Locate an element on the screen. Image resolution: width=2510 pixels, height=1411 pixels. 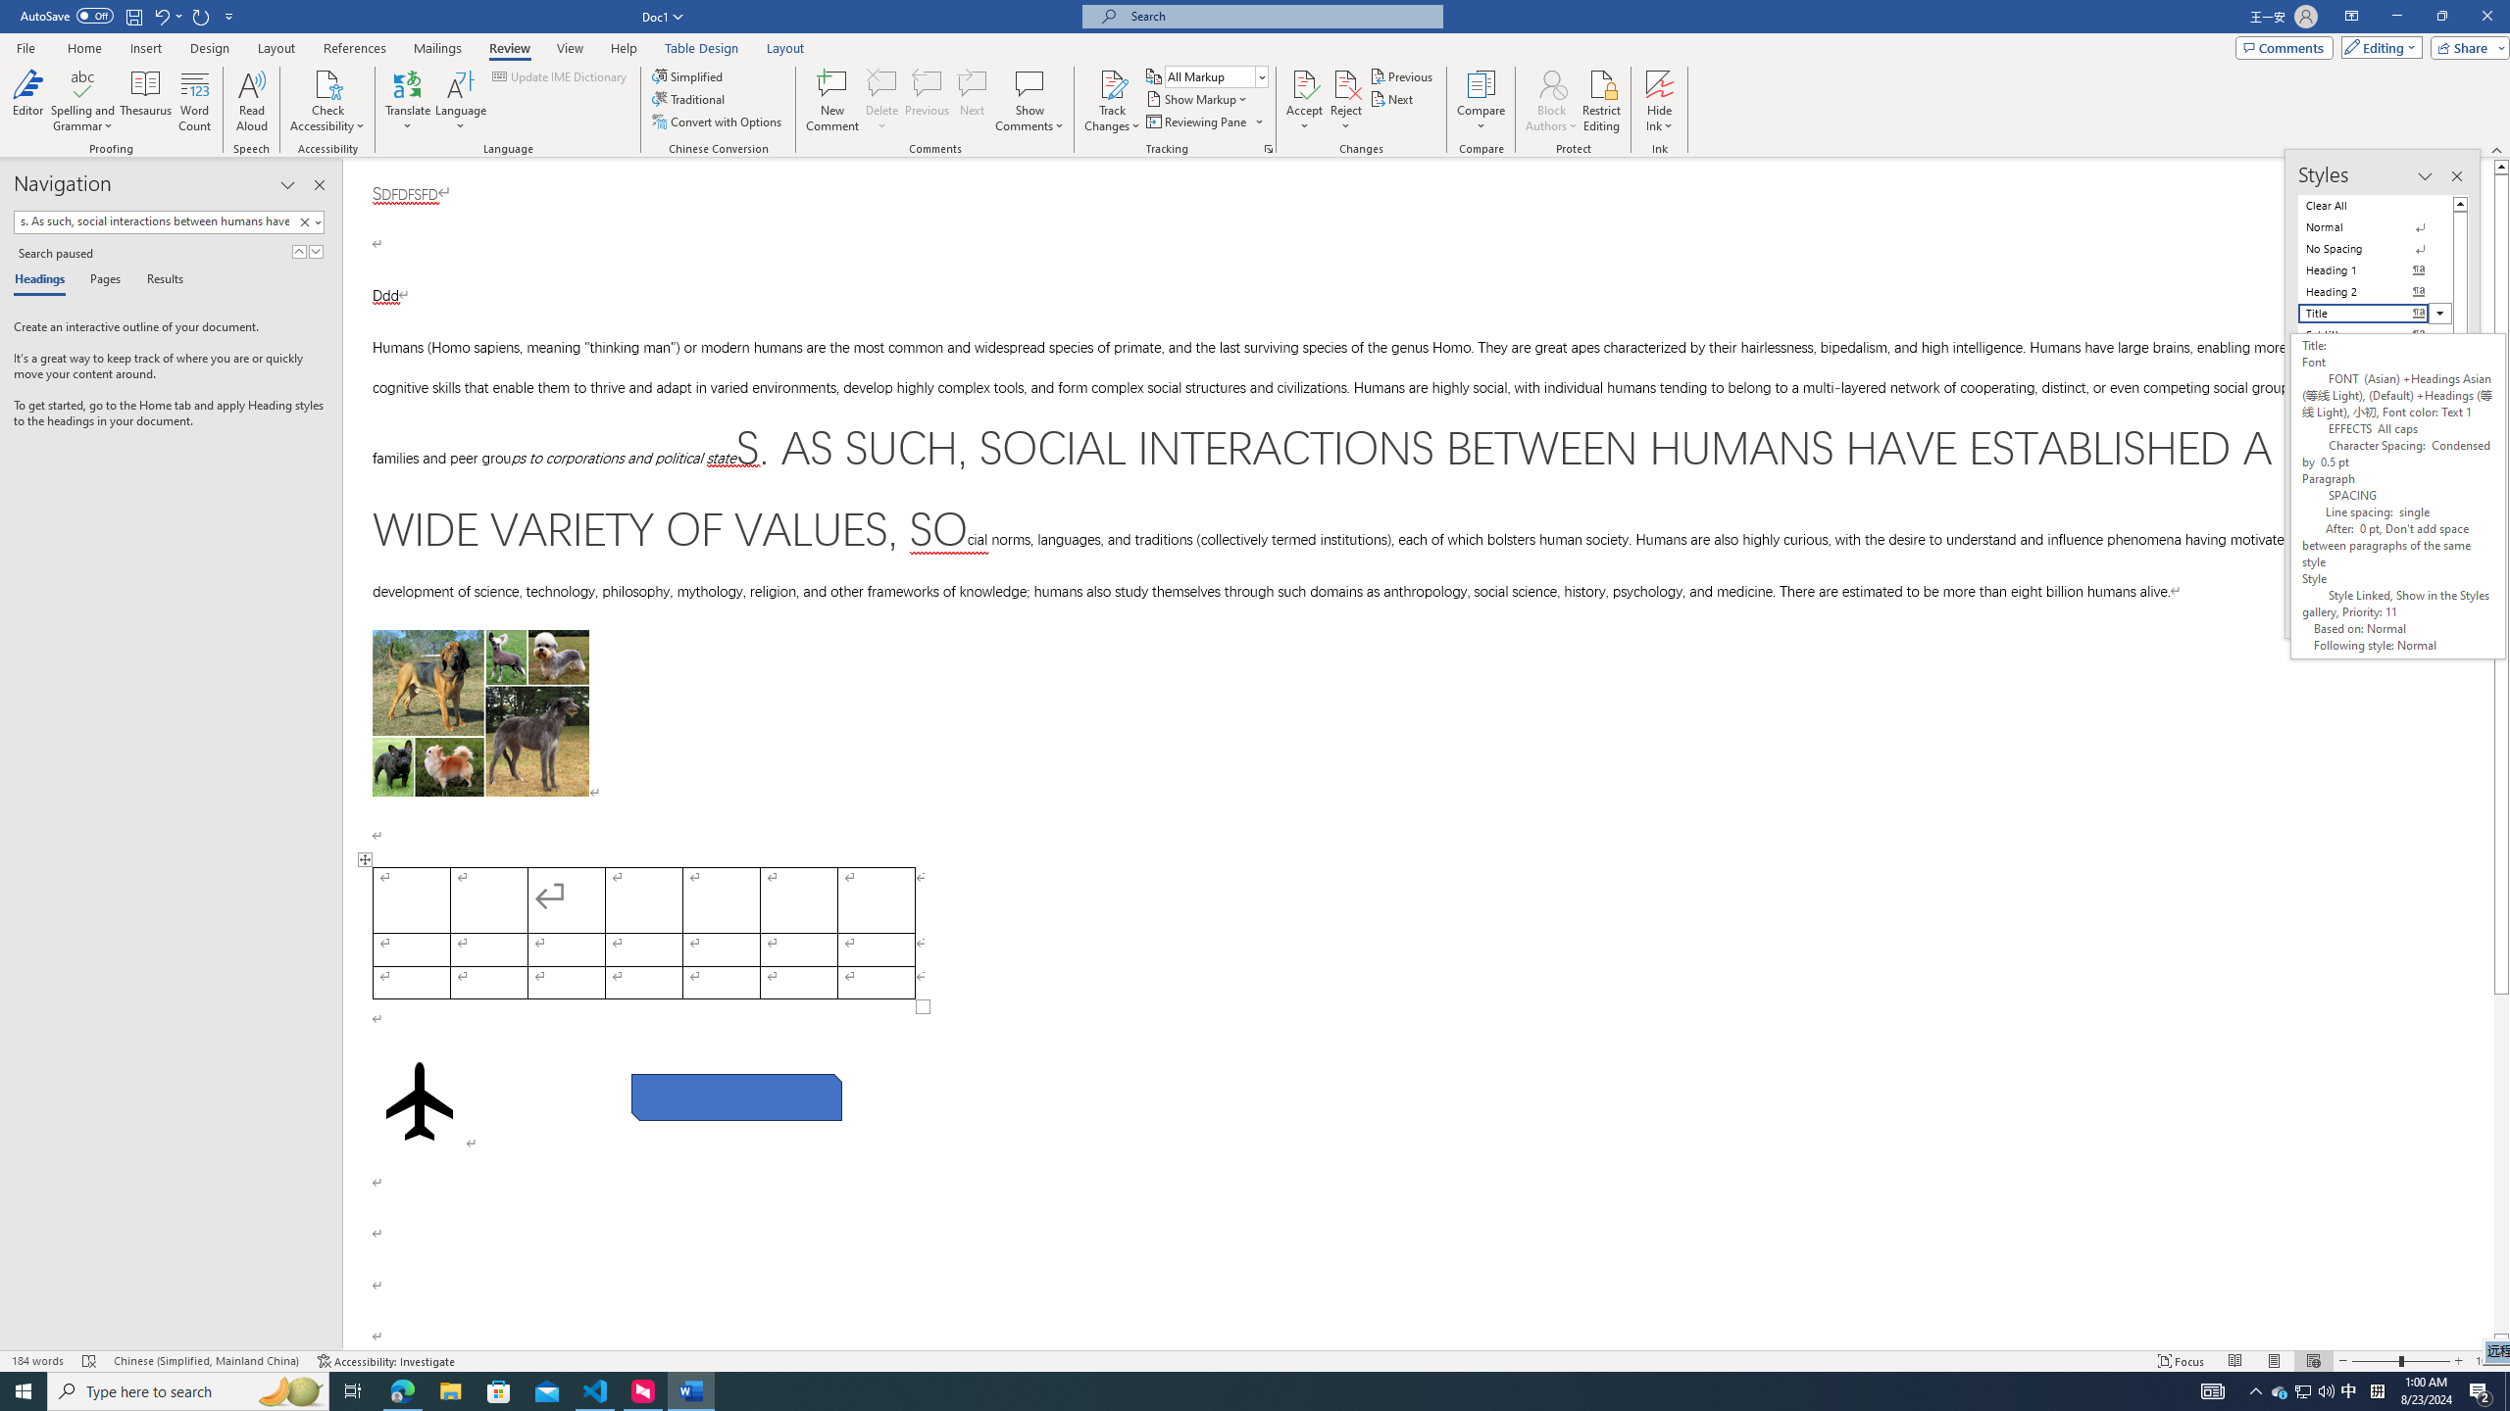
Track Changes is located at coordinates (1112, 101).